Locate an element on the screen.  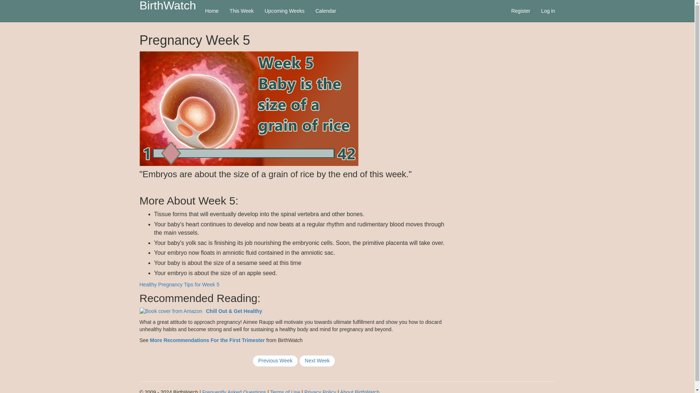
This Week is located at coordinates (241, 11).